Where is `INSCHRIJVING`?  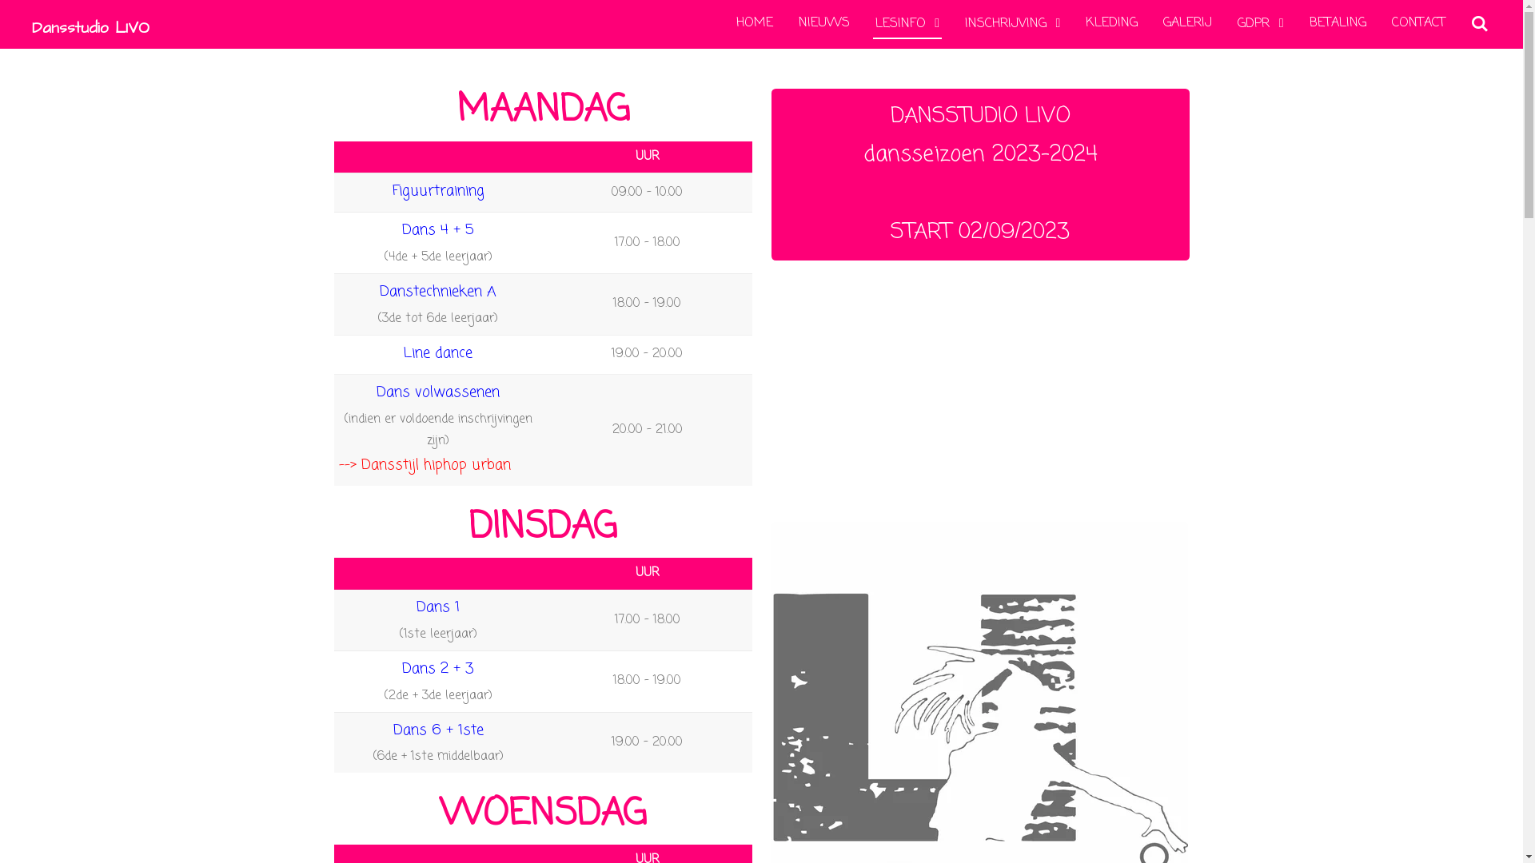 INSCHRIJVING is located at coordinates (1012, 24).